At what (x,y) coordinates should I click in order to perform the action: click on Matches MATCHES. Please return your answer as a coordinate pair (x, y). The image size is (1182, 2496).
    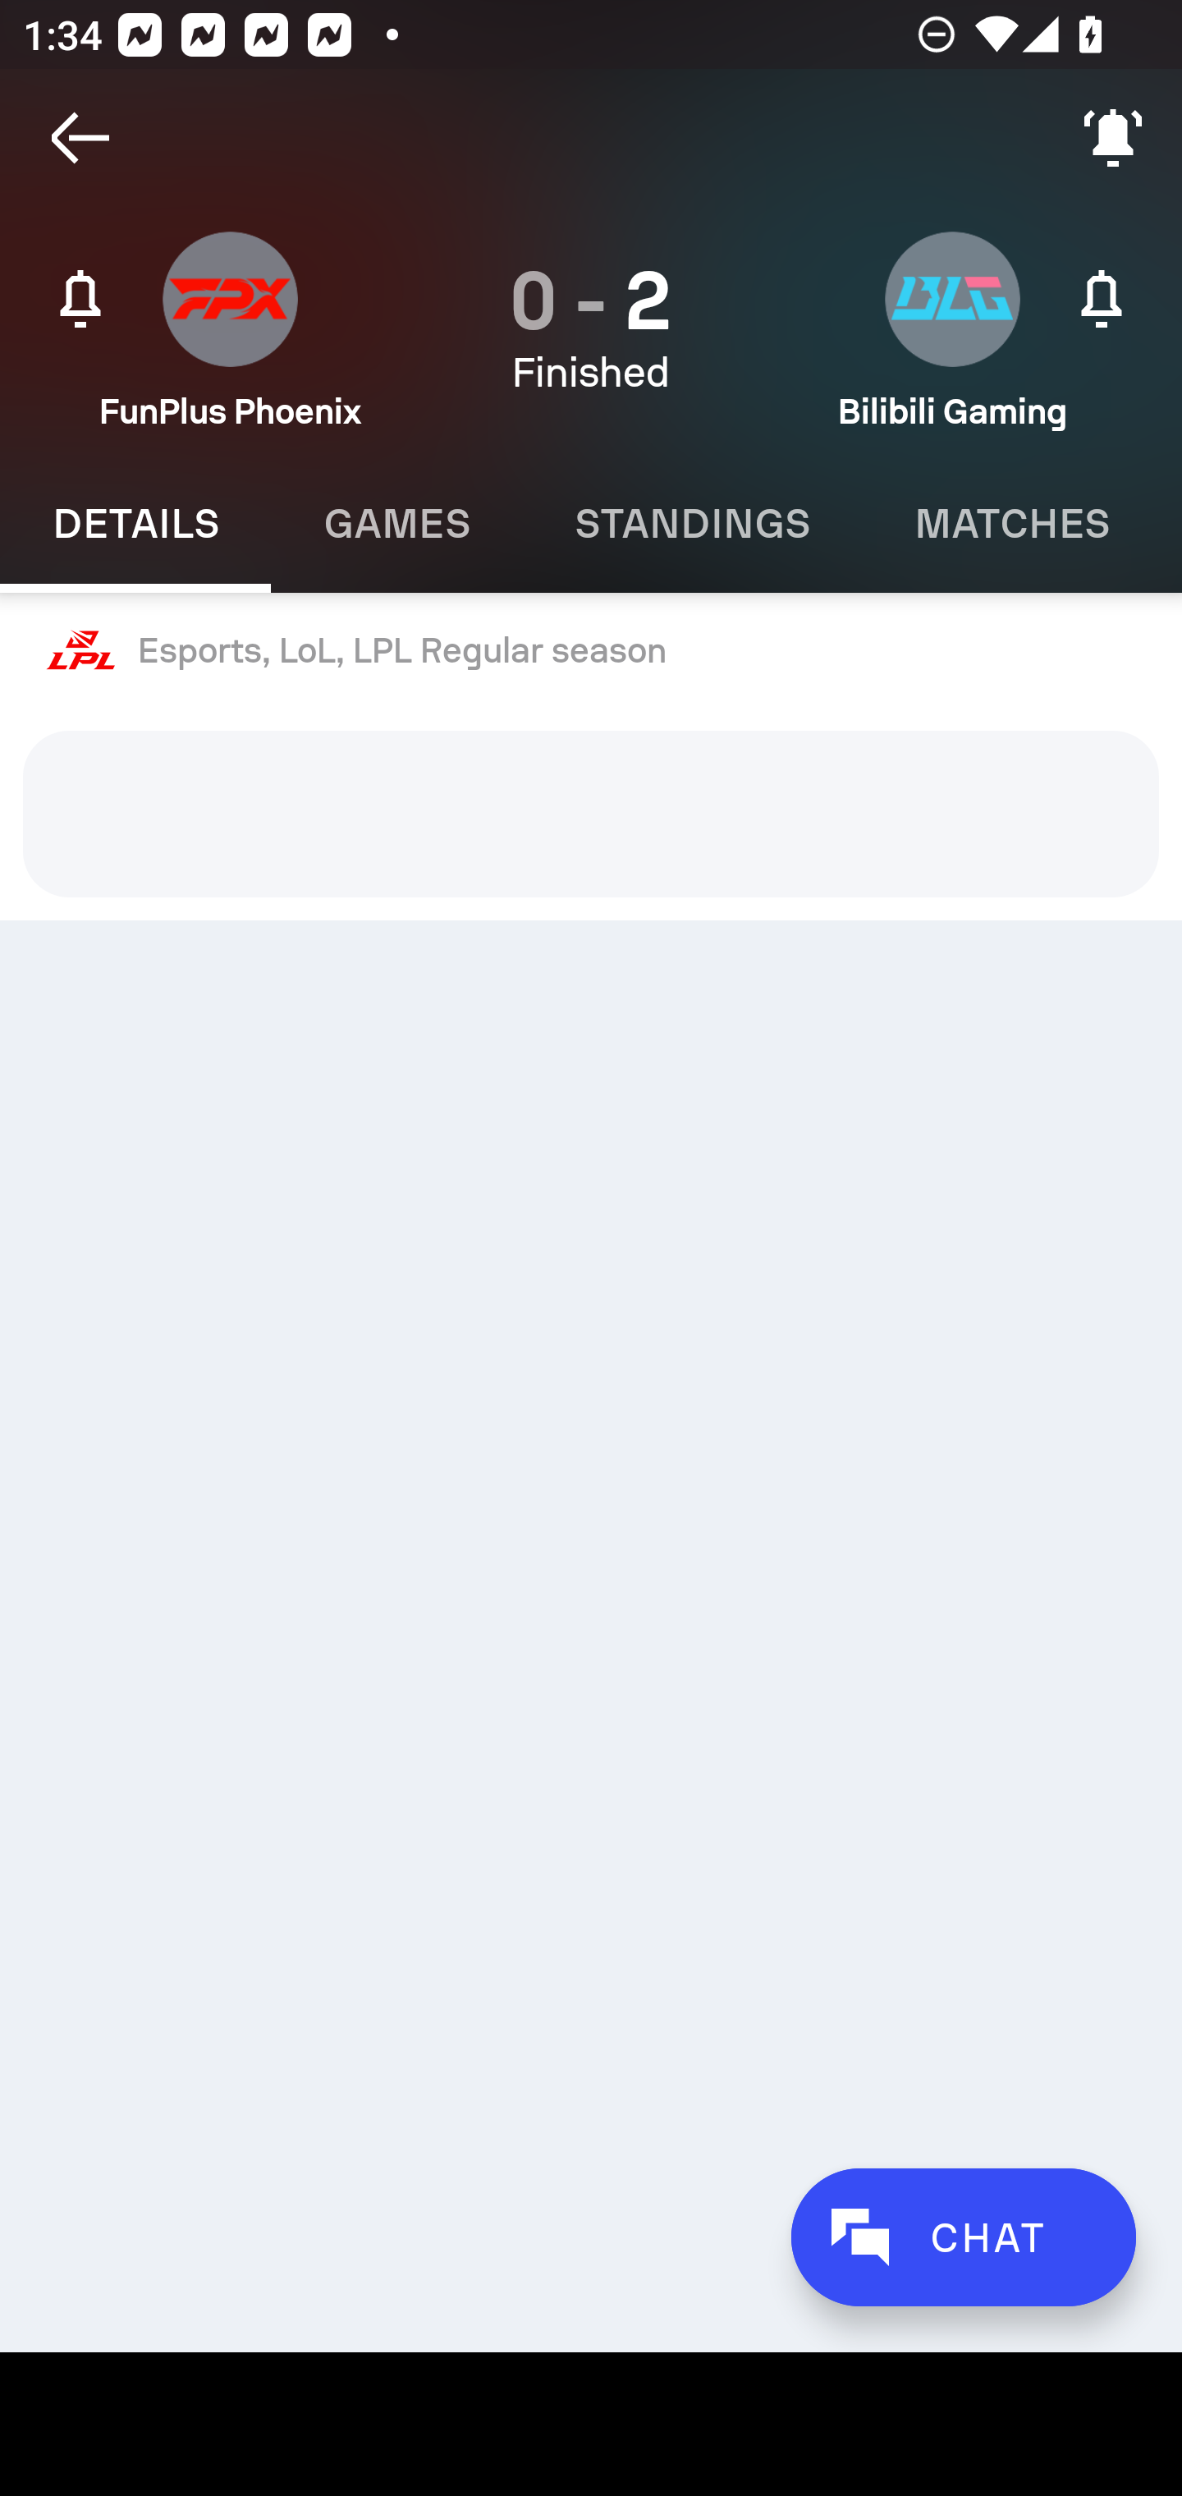
    Looking at the image, I should click on (1011, 524).